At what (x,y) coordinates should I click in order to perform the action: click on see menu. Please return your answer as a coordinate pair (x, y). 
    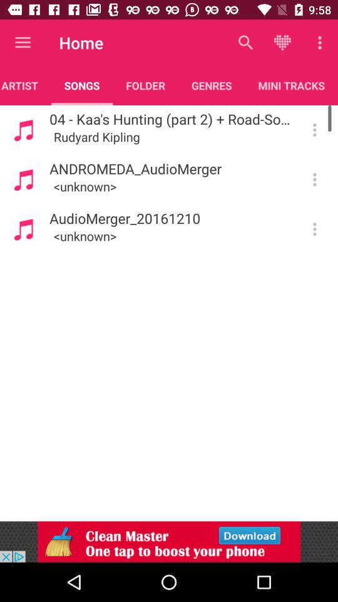
    Looking at the image, I should click on (314, 130).